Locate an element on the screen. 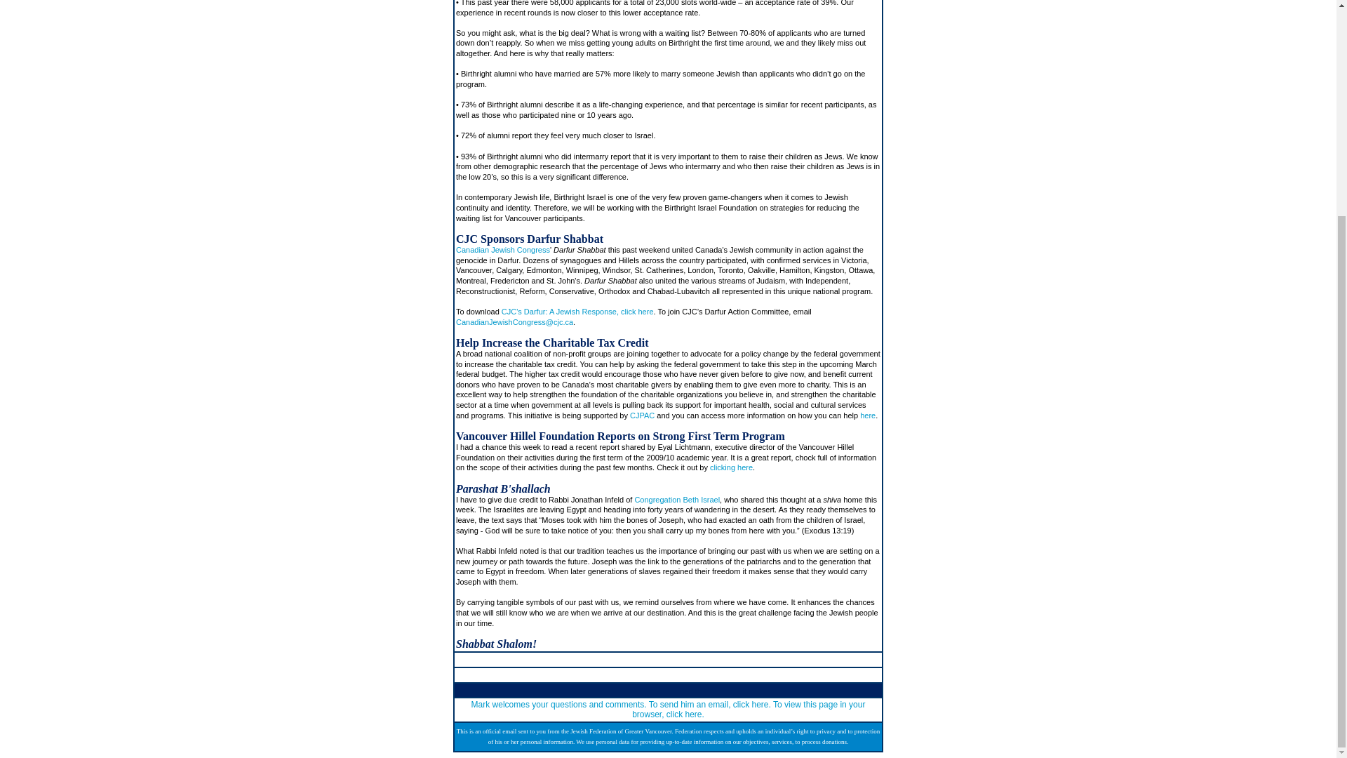 This screenshot has height=758, width=1347. here is located at coordinates (868, 415).